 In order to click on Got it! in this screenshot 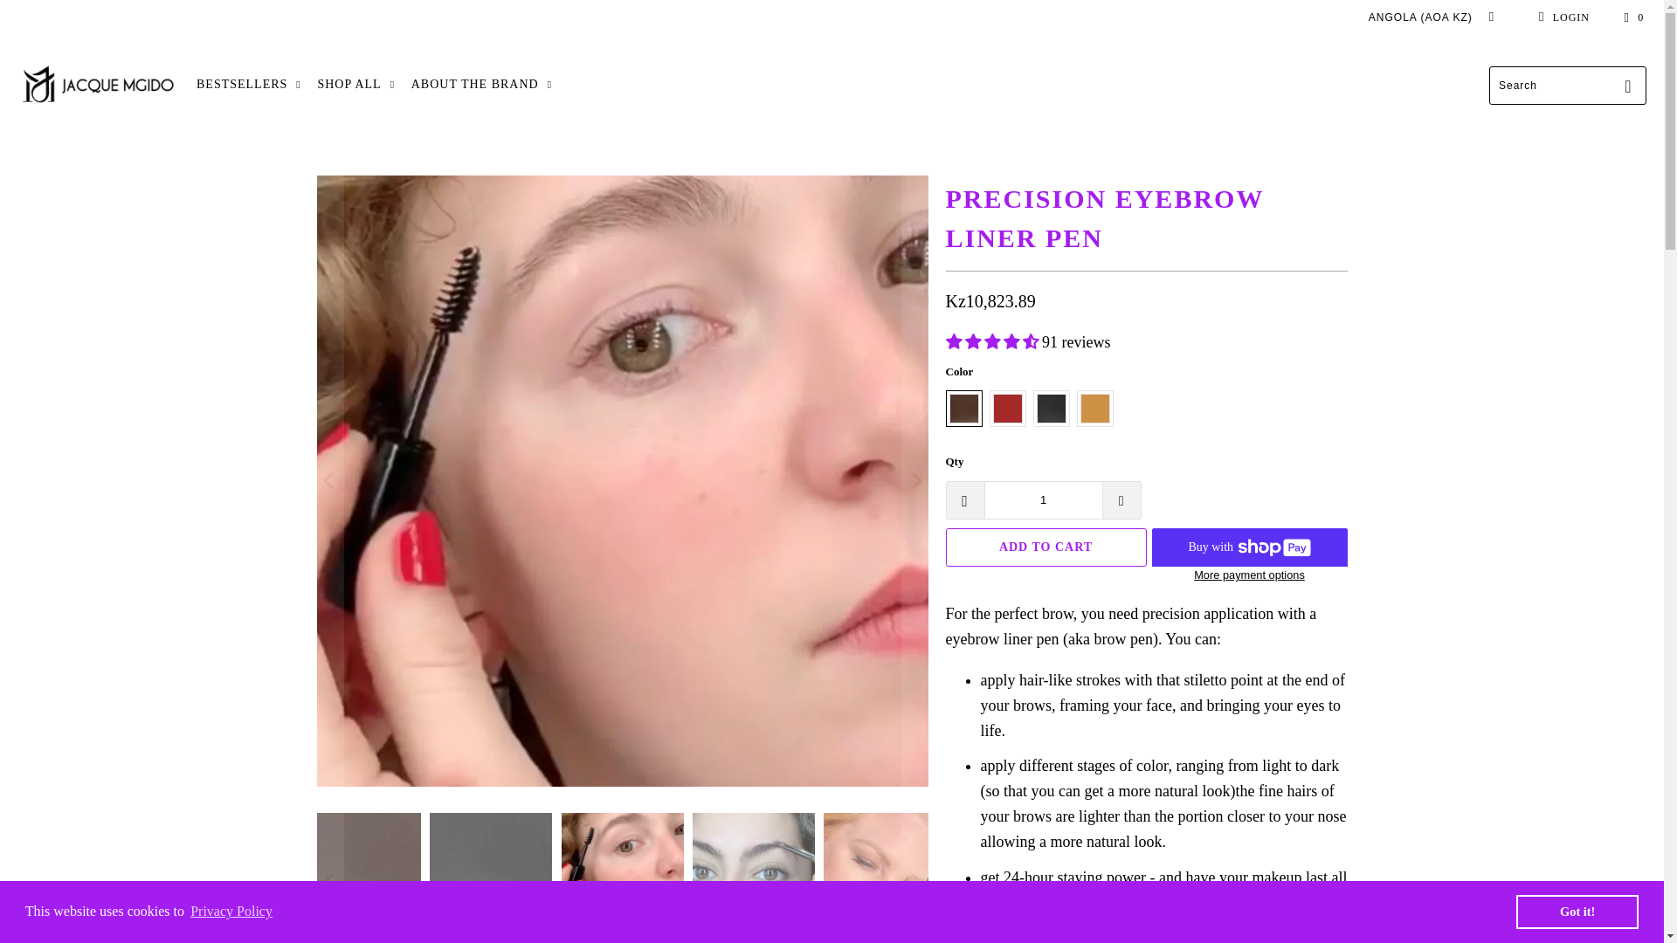, I will do `click(1577, 911)`.